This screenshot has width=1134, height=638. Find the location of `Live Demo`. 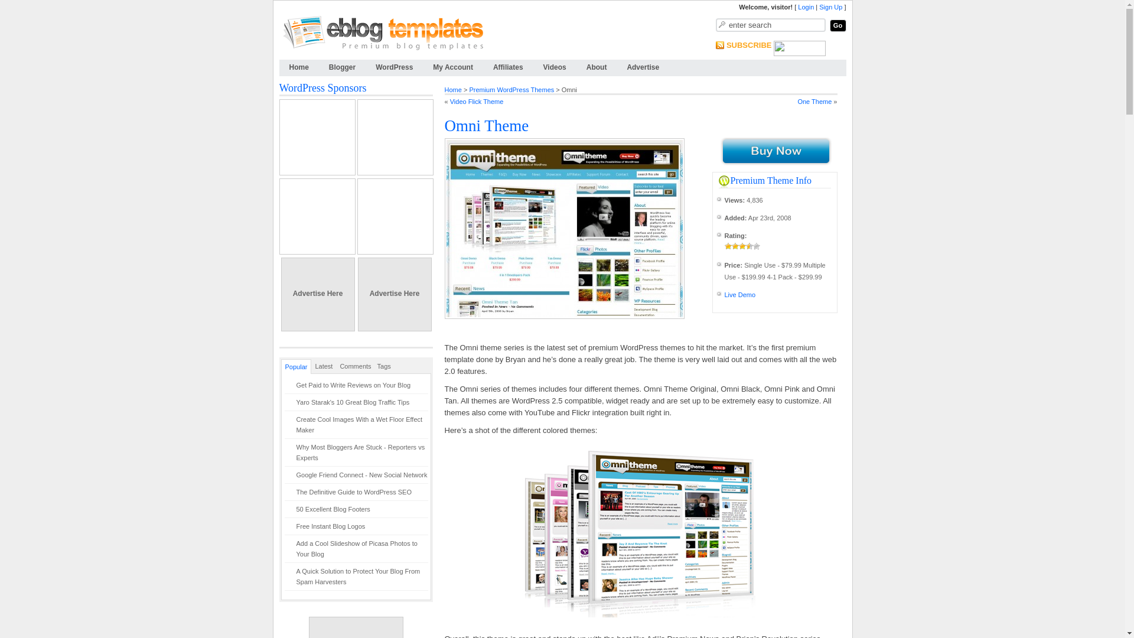

Live Demo is located at coordinates (739, 294).